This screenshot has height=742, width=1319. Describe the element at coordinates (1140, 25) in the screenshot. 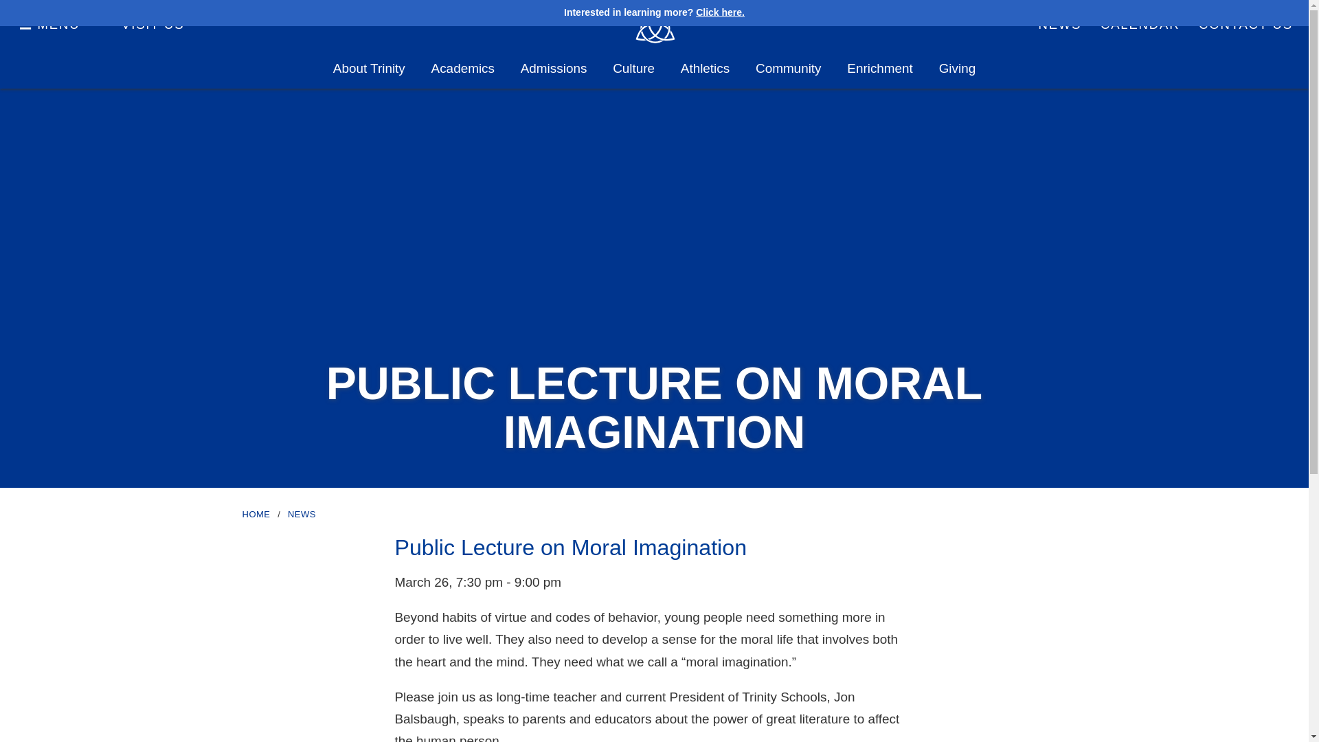

I see `CALENDAR` at that location.